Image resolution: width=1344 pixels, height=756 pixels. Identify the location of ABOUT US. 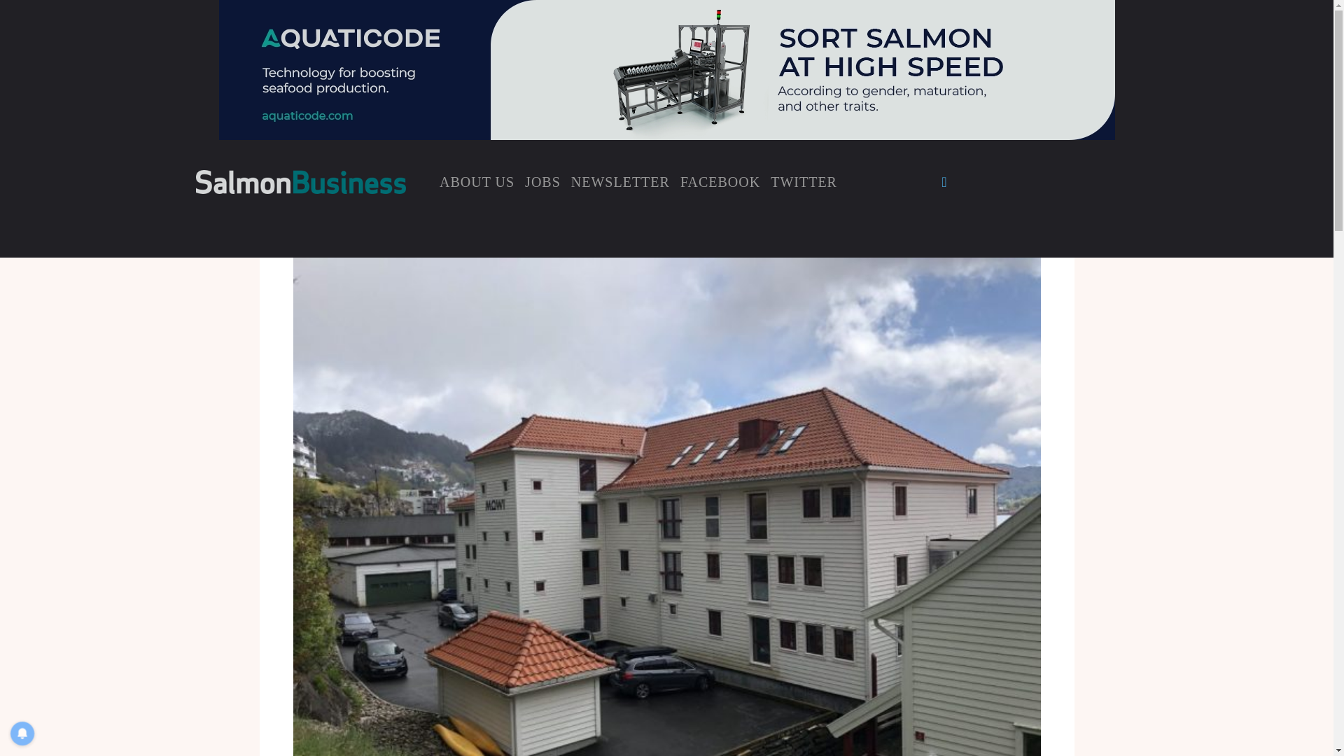
(477, 181).